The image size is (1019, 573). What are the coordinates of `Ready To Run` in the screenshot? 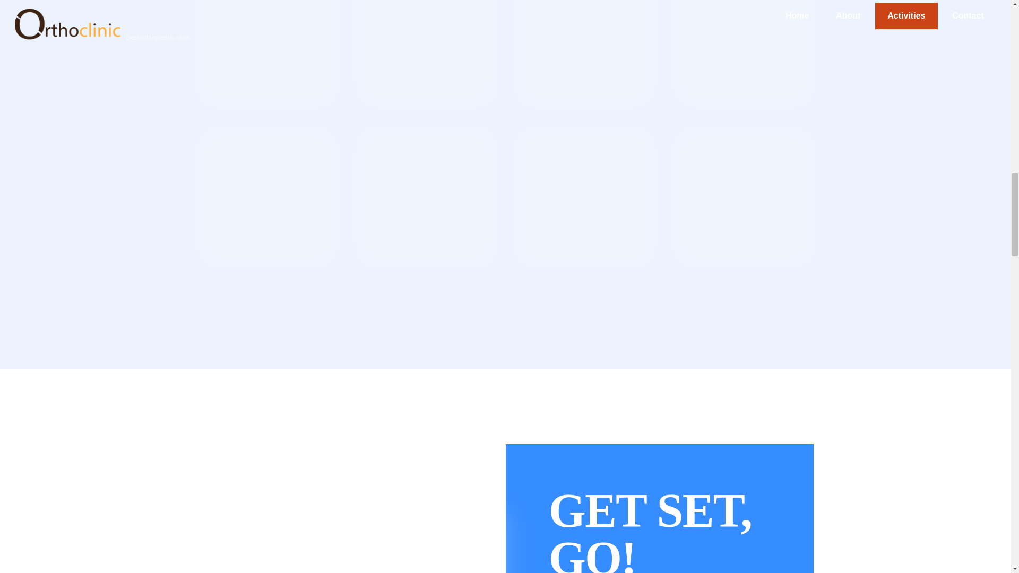 It's located at (585, 53).